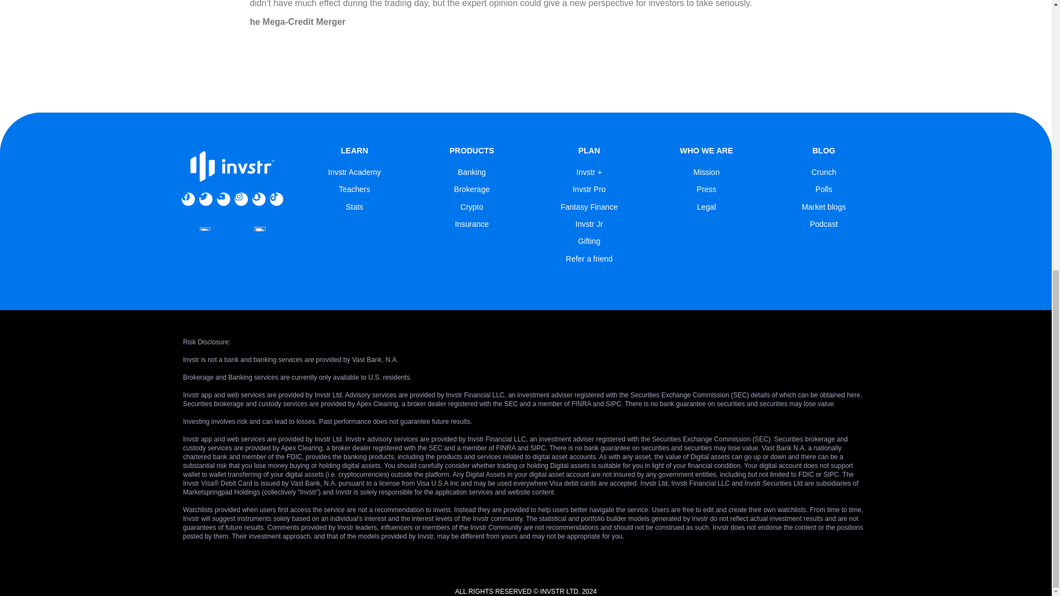  Describe the element at coordinates (471, 172) in the screenshot. I see `Banking` at that location.